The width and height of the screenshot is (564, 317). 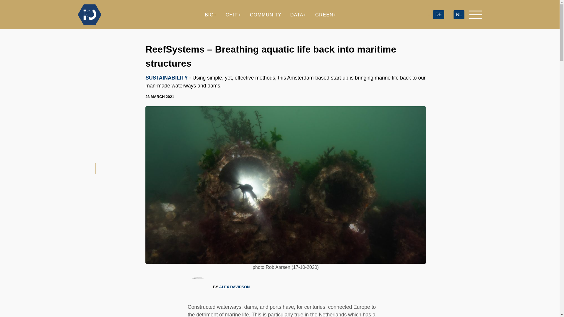 I want to click on DE, so click(x=438, y=15).